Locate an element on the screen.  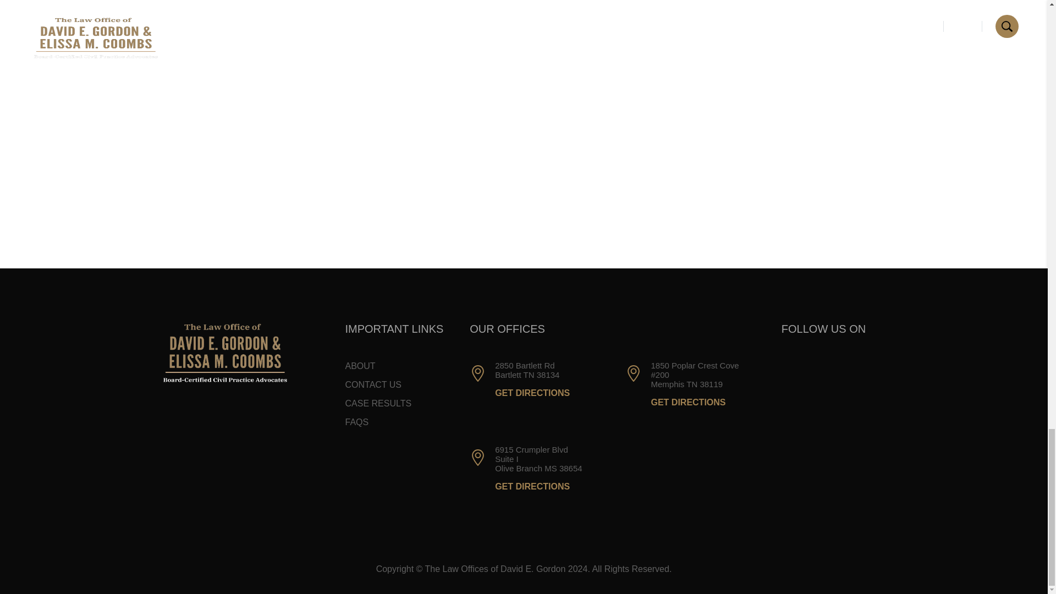
The Law Offices of David E. Gordon is located at coordinates (224, 353).